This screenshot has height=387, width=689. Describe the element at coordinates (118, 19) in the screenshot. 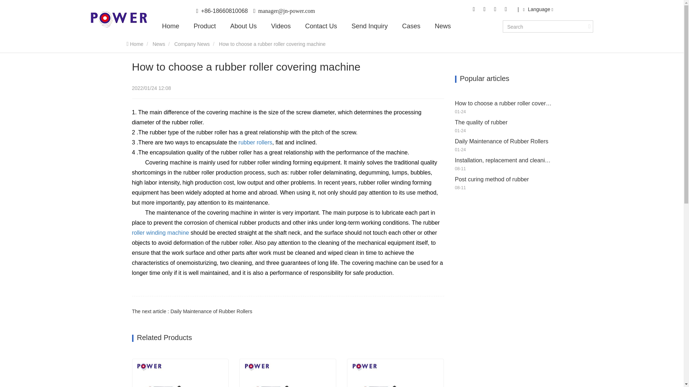

I see `Home` at that location.